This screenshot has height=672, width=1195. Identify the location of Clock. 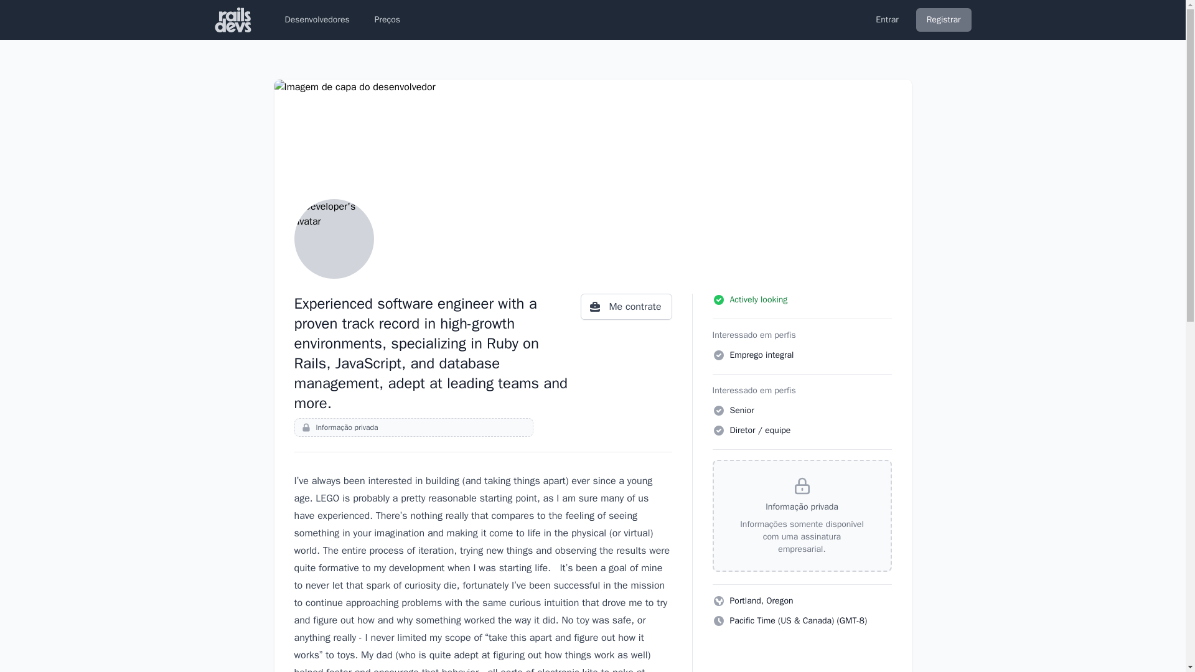
(718, 621).